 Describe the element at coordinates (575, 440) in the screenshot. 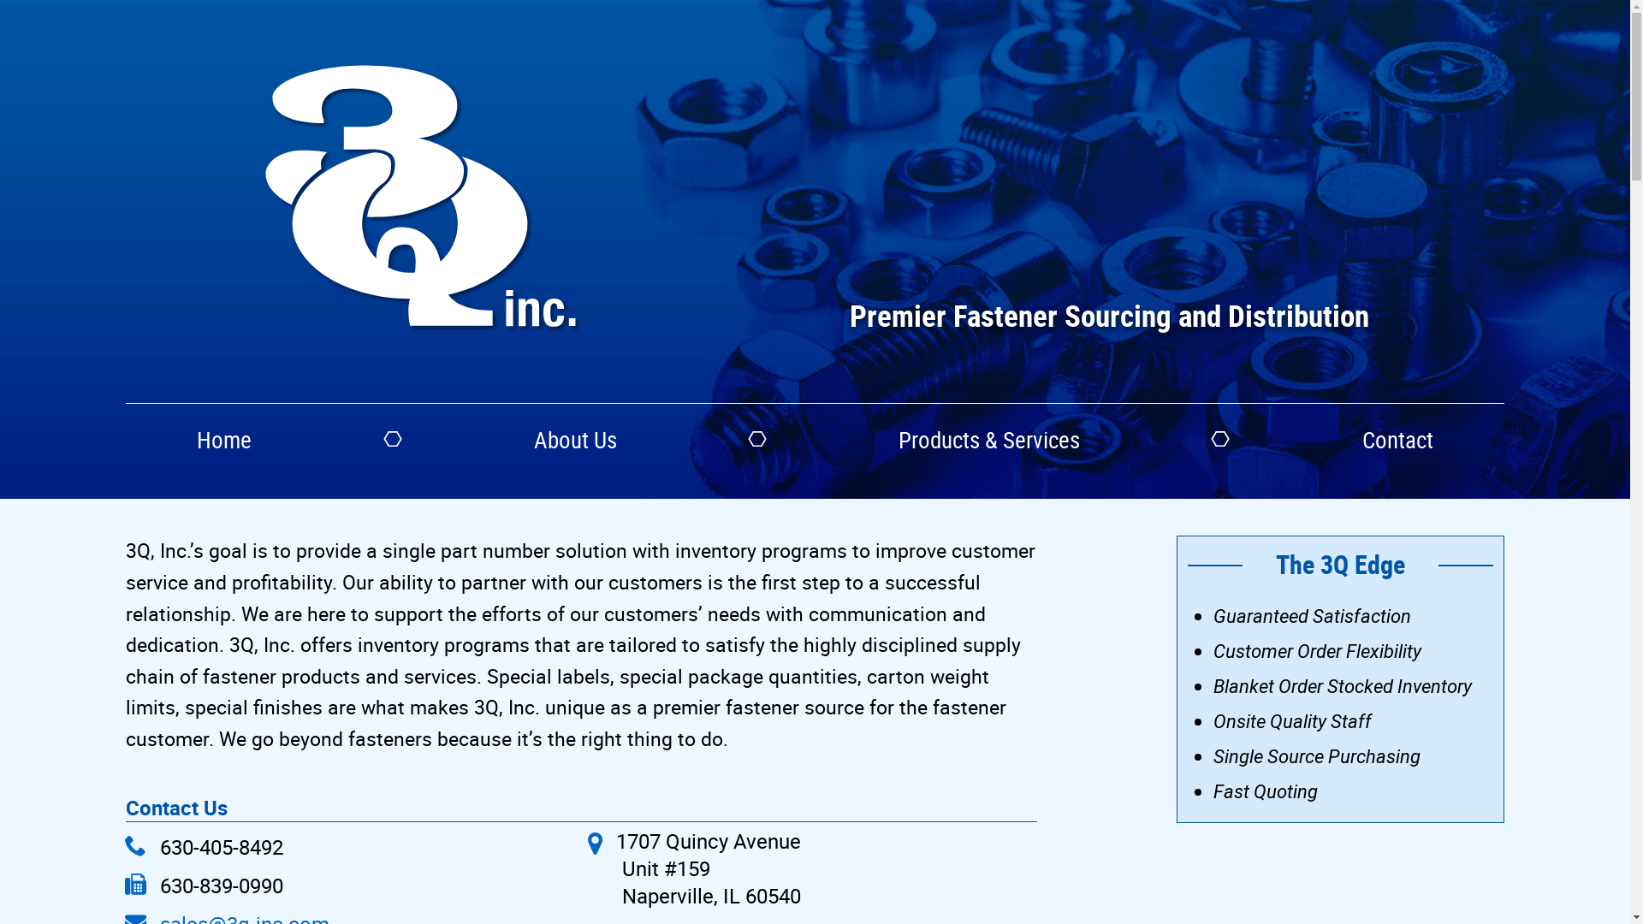

I see `About Us` at that location.